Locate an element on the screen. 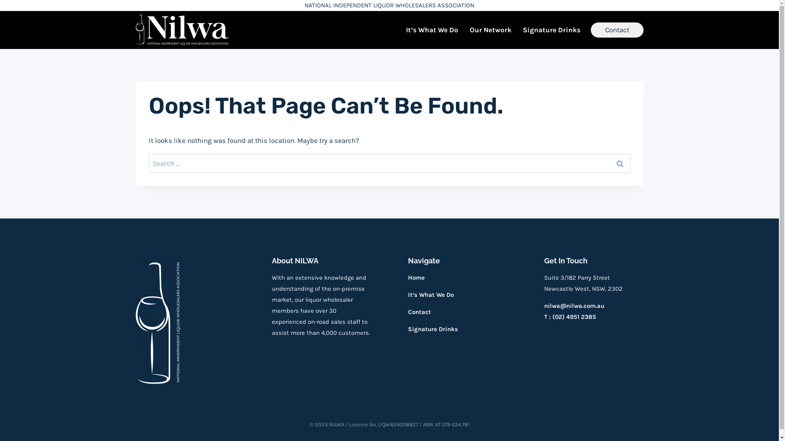 This screenshot has width=785, height=441. Signature Drinks is located at coordinates (433, 329).